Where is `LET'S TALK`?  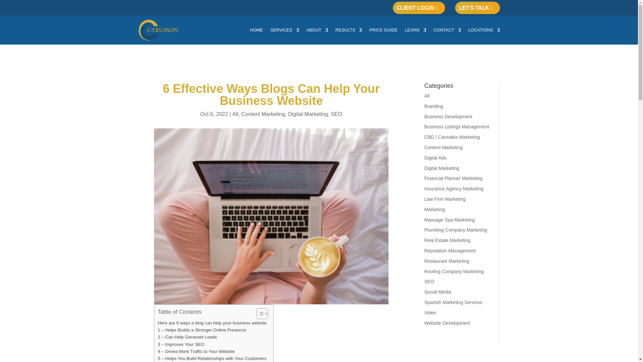 LET'S TALK is located at coordinates (478, 8).